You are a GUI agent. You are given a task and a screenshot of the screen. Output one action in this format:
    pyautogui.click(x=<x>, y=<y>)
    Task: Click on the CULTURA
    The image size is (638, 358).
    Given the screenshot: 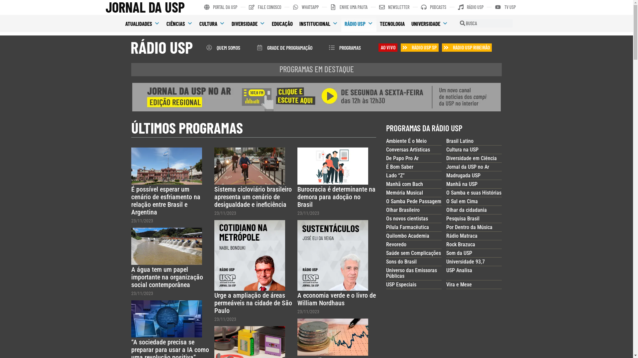 What is the action you would take?
    pyautogui.click(x=212, y=24)
    